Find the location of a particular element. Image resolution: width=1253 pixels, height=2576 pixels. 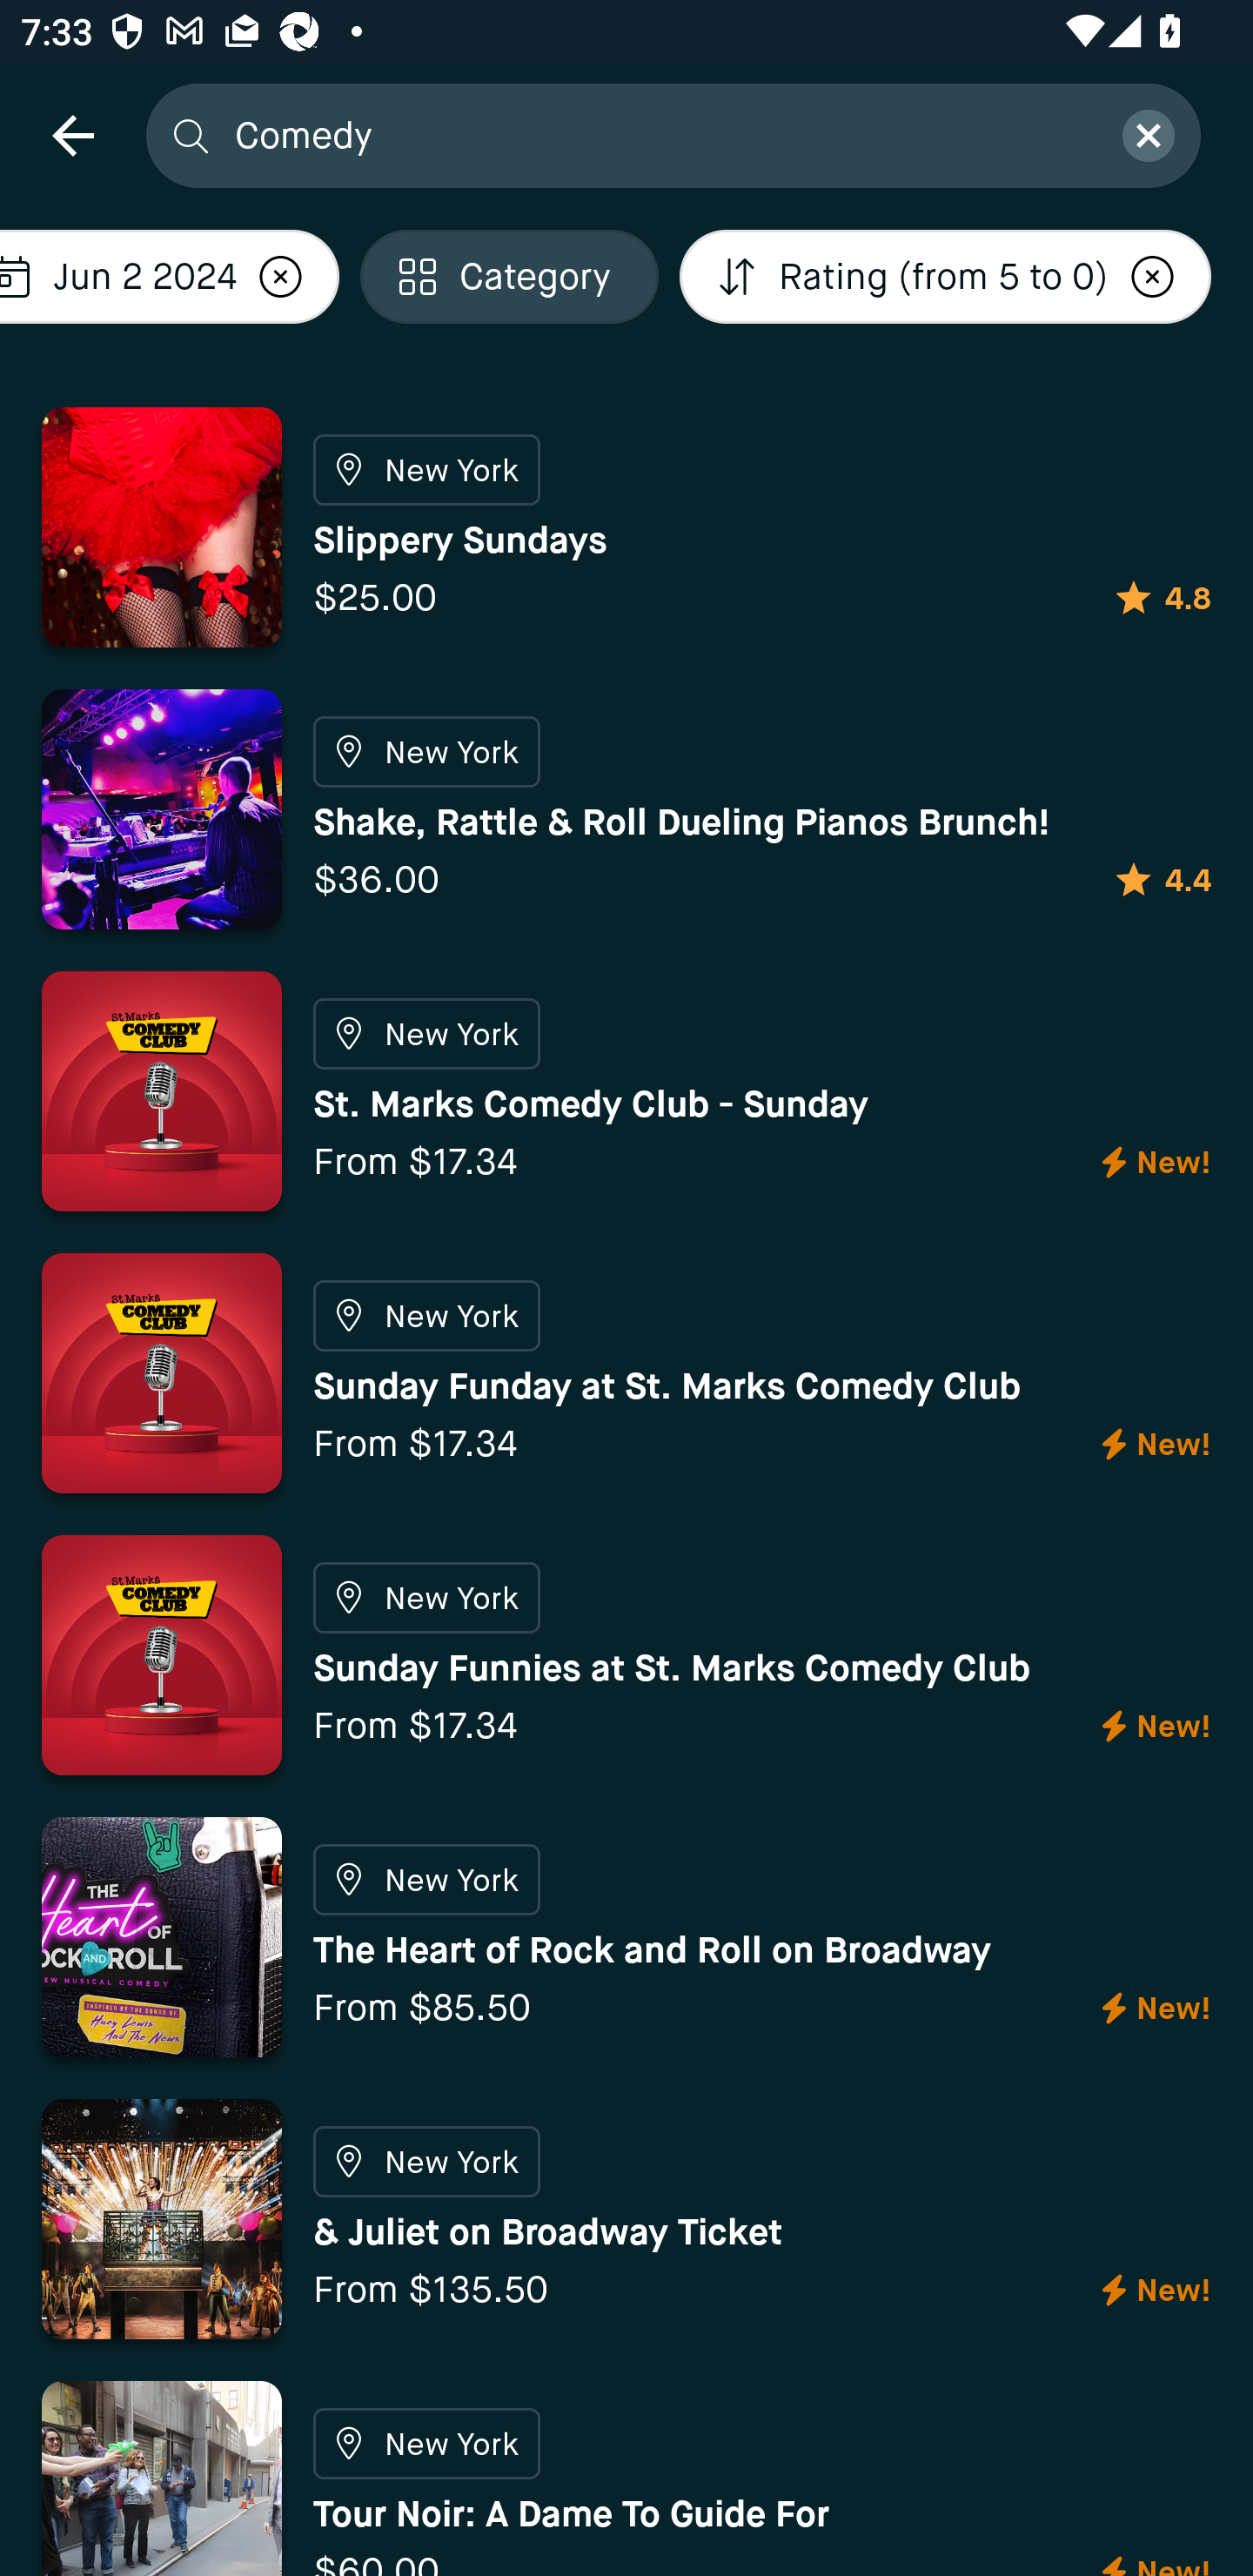

Localized description Category is located at coordinates (510, 277).